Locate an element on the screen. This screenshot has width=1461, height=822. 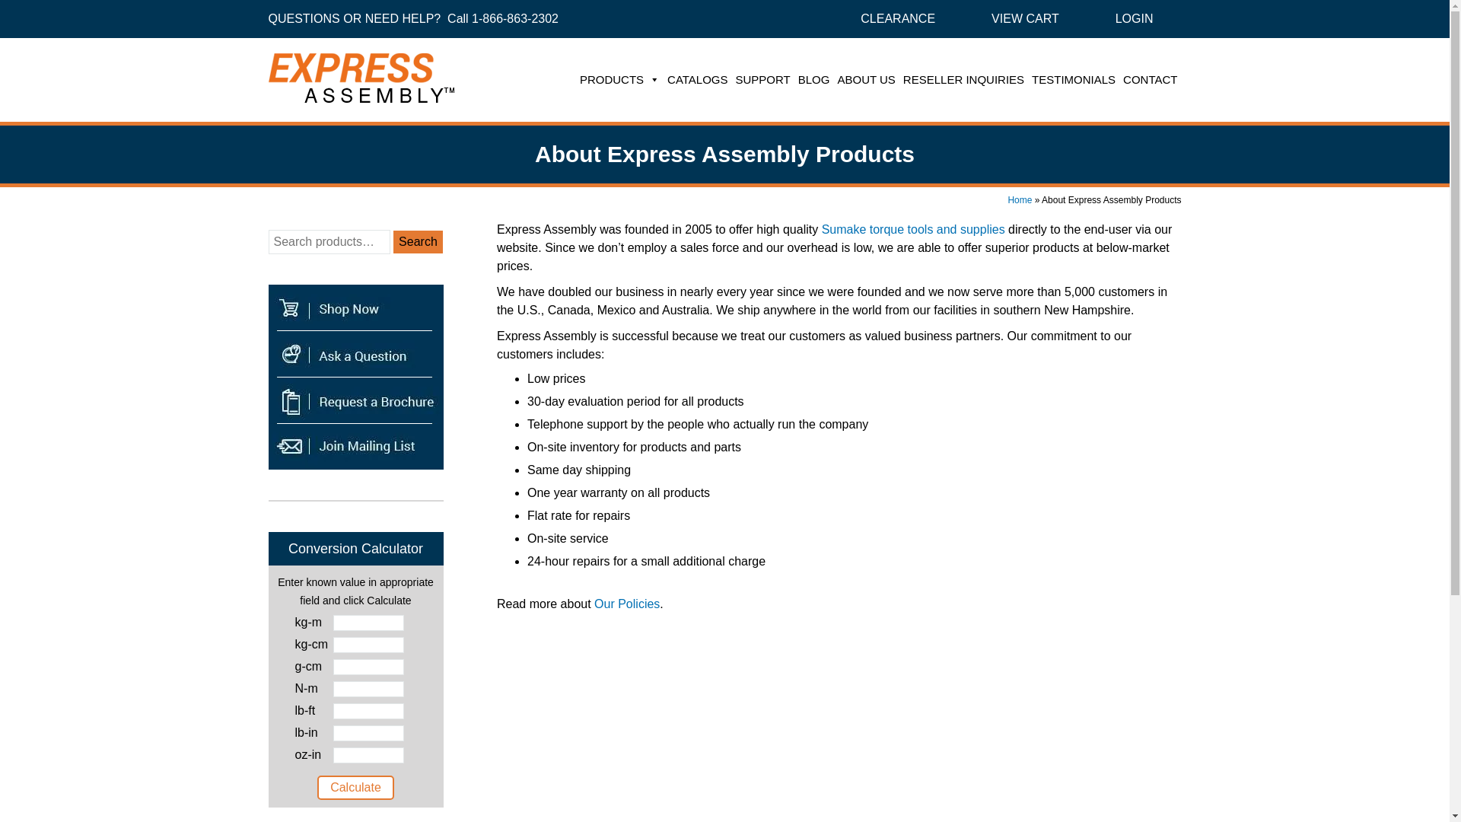
SUPPORT is located at coordinates (762, 80).